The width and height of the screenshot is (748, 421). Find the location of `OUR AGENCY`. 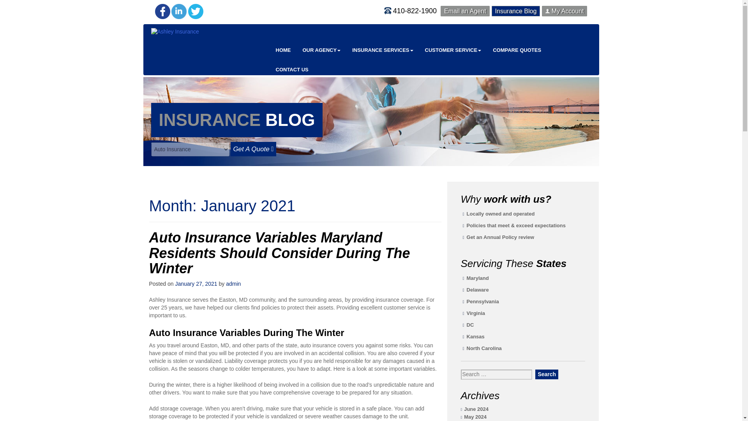

OUR AGENCY is located at coordinates (322, 50).